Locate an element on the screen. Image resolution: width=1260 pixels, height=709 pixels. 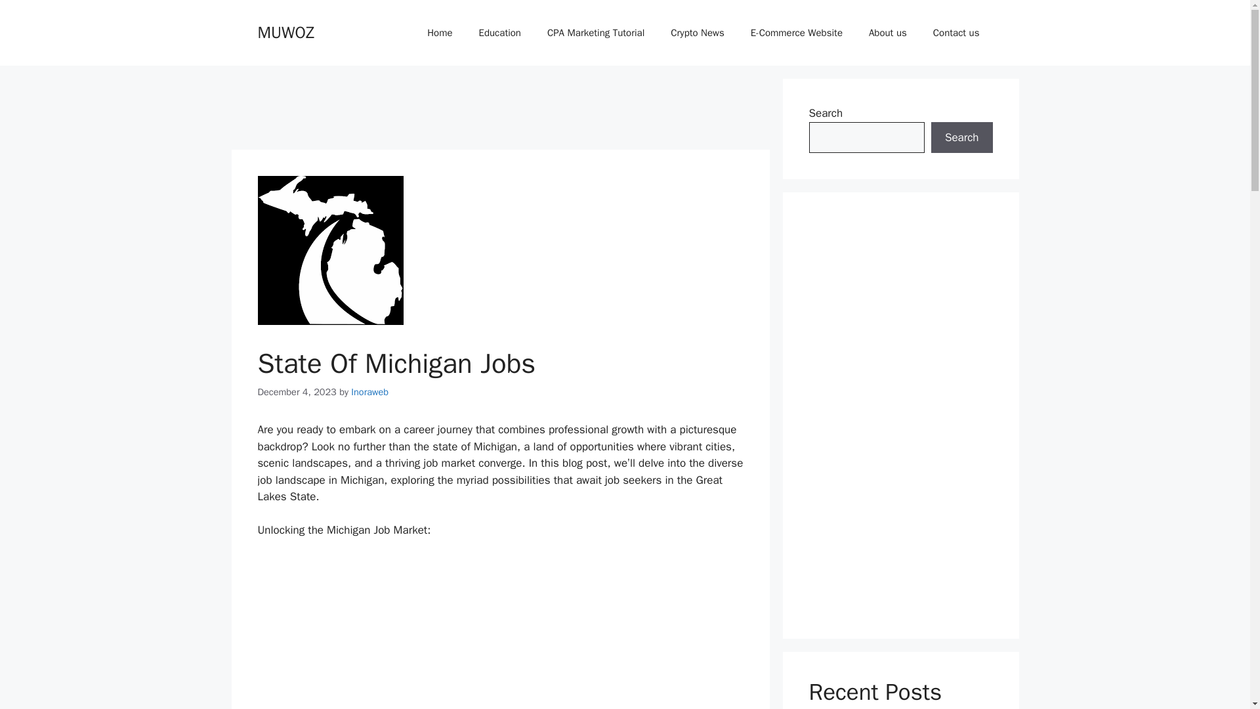
Home is located at coordinates (440, 33).